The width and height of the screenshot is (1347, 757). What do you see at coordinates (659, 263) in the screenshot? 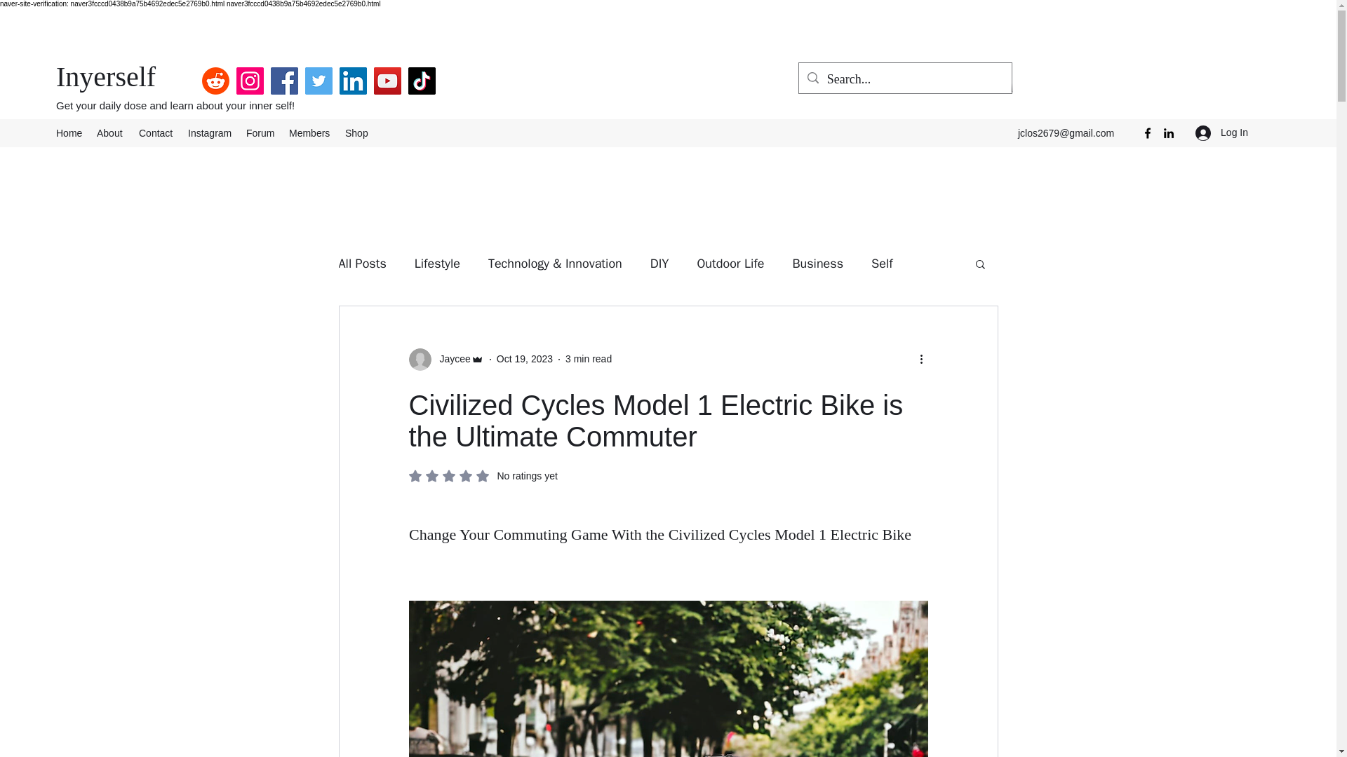
I see `Home` at bounding box center [659, 263].